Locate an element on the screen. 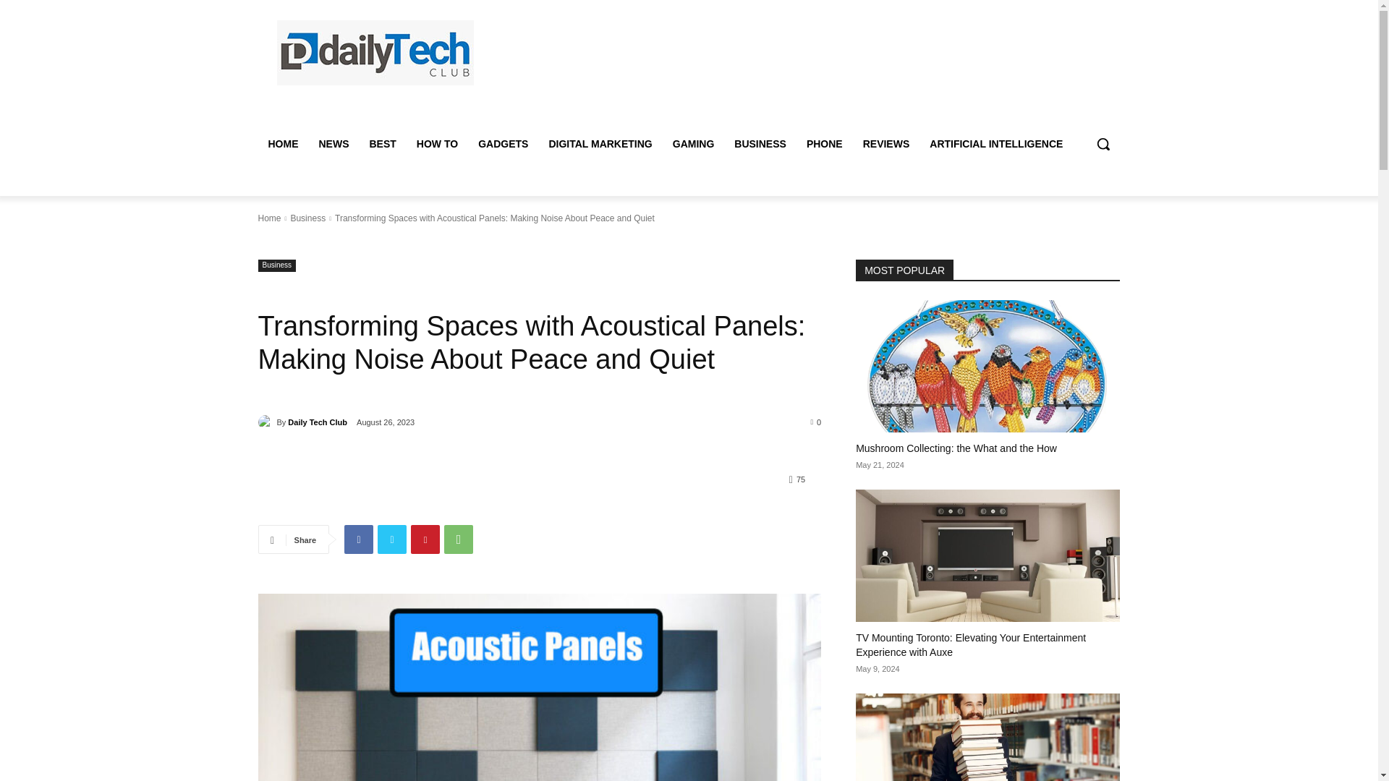 The image size is (1389, 781). HOME is located at coordinates (282, 143).